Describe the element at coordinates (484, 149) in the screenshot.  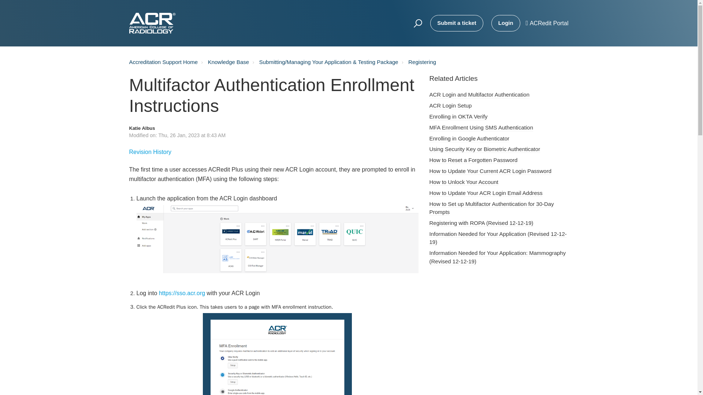
I see `Using Security Key or Biometric Authenticator` at that location.